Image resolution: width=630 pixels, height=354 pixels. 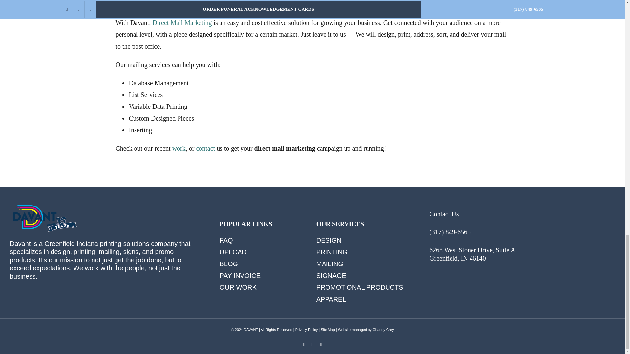 I want to click on work, so click(x=92, y=268).